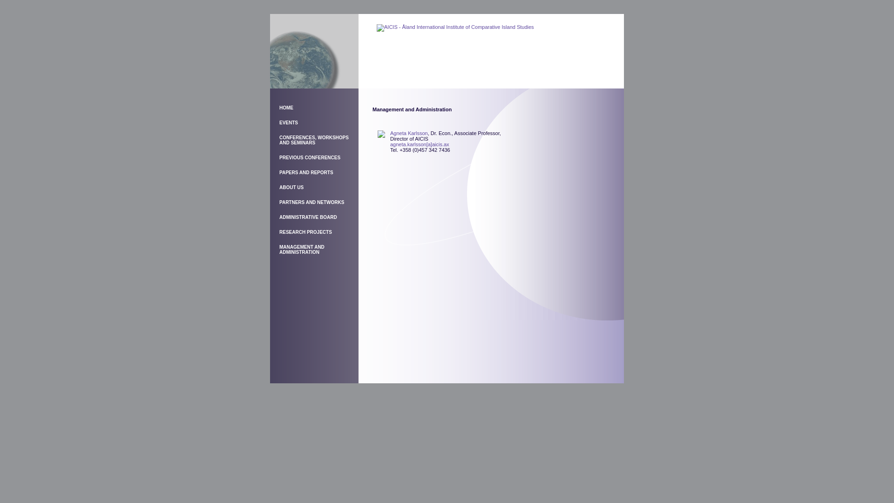 This screenshot has width=894, height=503. What do you see at coordinates (286, 108) in the screenshot?
I see `HOME` at bounding box center [286, 108].